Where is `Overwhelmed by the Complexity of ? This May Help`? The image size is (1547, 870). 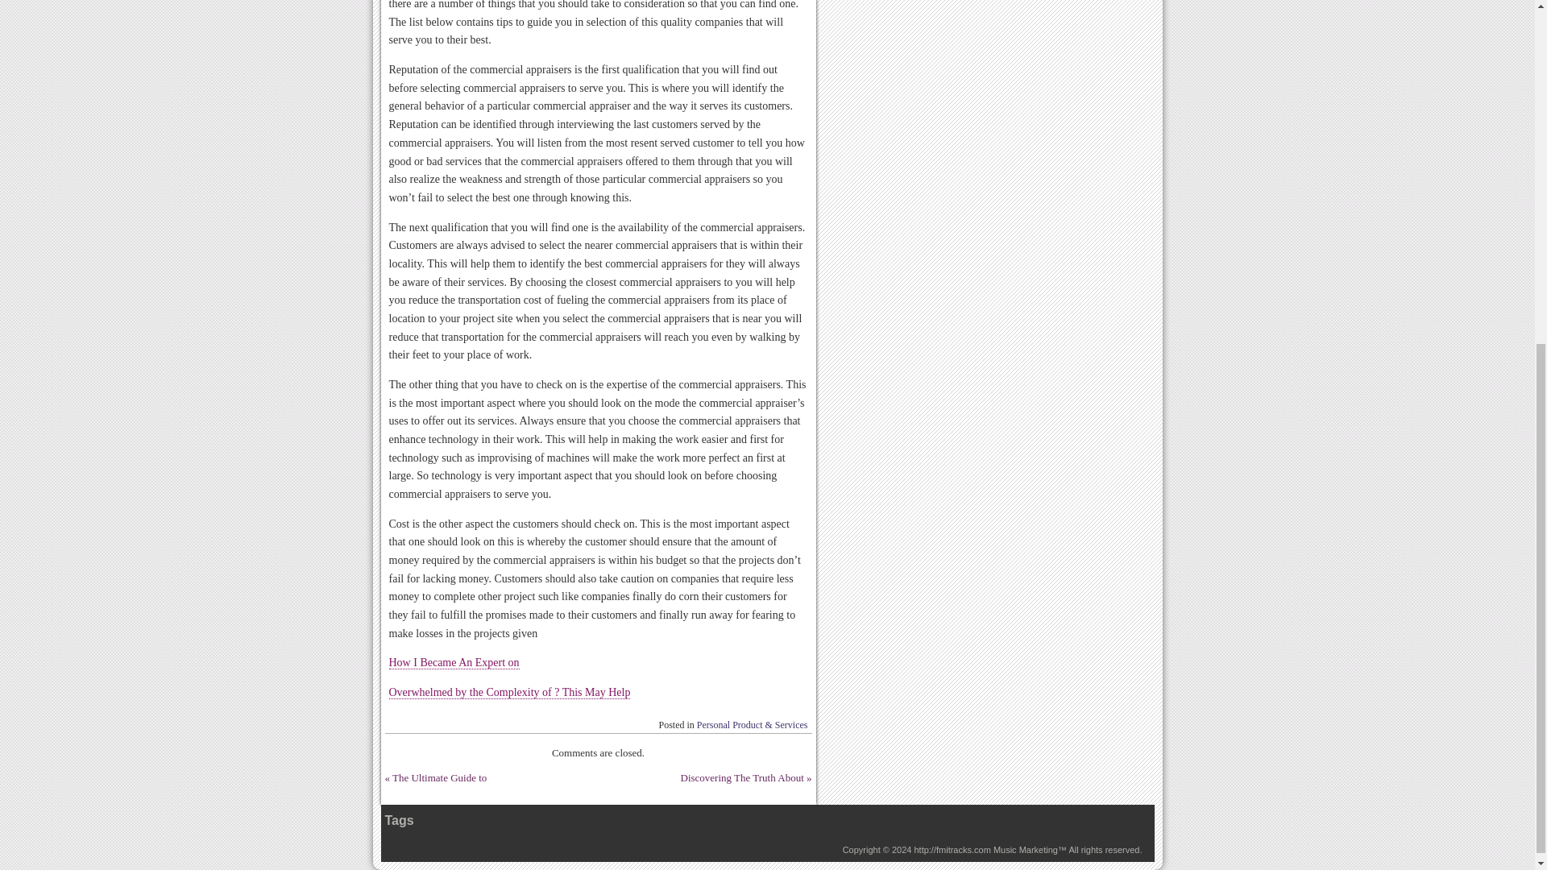
Overwhelmed by the Complexity of ? This May Help is located at coordinates (508, 693).